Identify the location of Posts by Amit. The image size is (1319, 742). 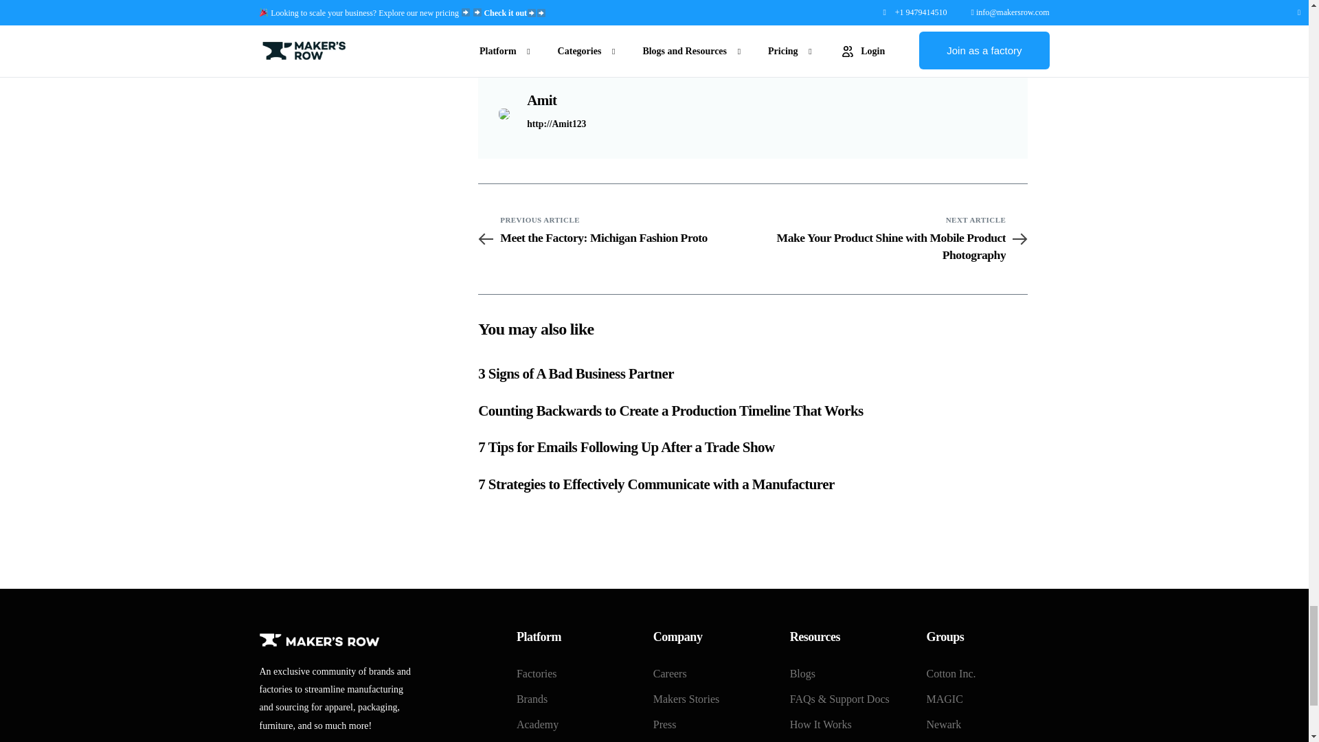
(541, 100).